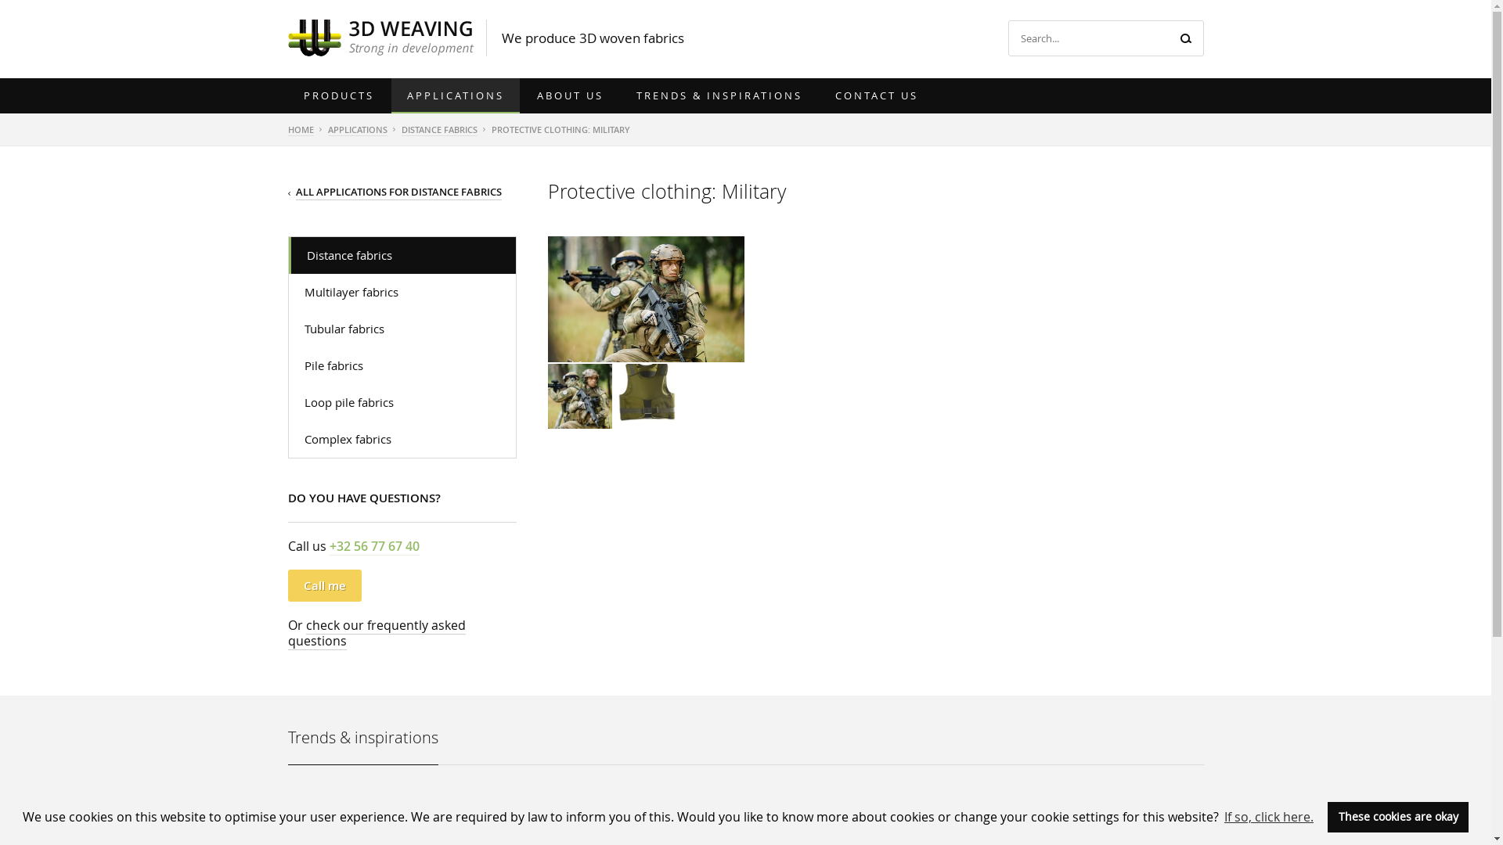  I want to click on PRODUCTS, so click(339, 95).